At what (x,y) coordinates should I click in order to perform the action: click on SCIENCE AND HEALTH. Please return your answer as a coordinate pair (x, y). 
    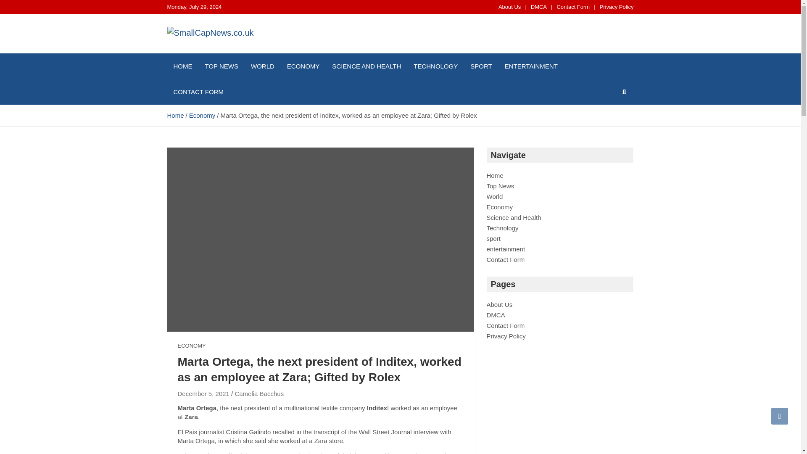
    Looking at the image, I should click on (367, 66).